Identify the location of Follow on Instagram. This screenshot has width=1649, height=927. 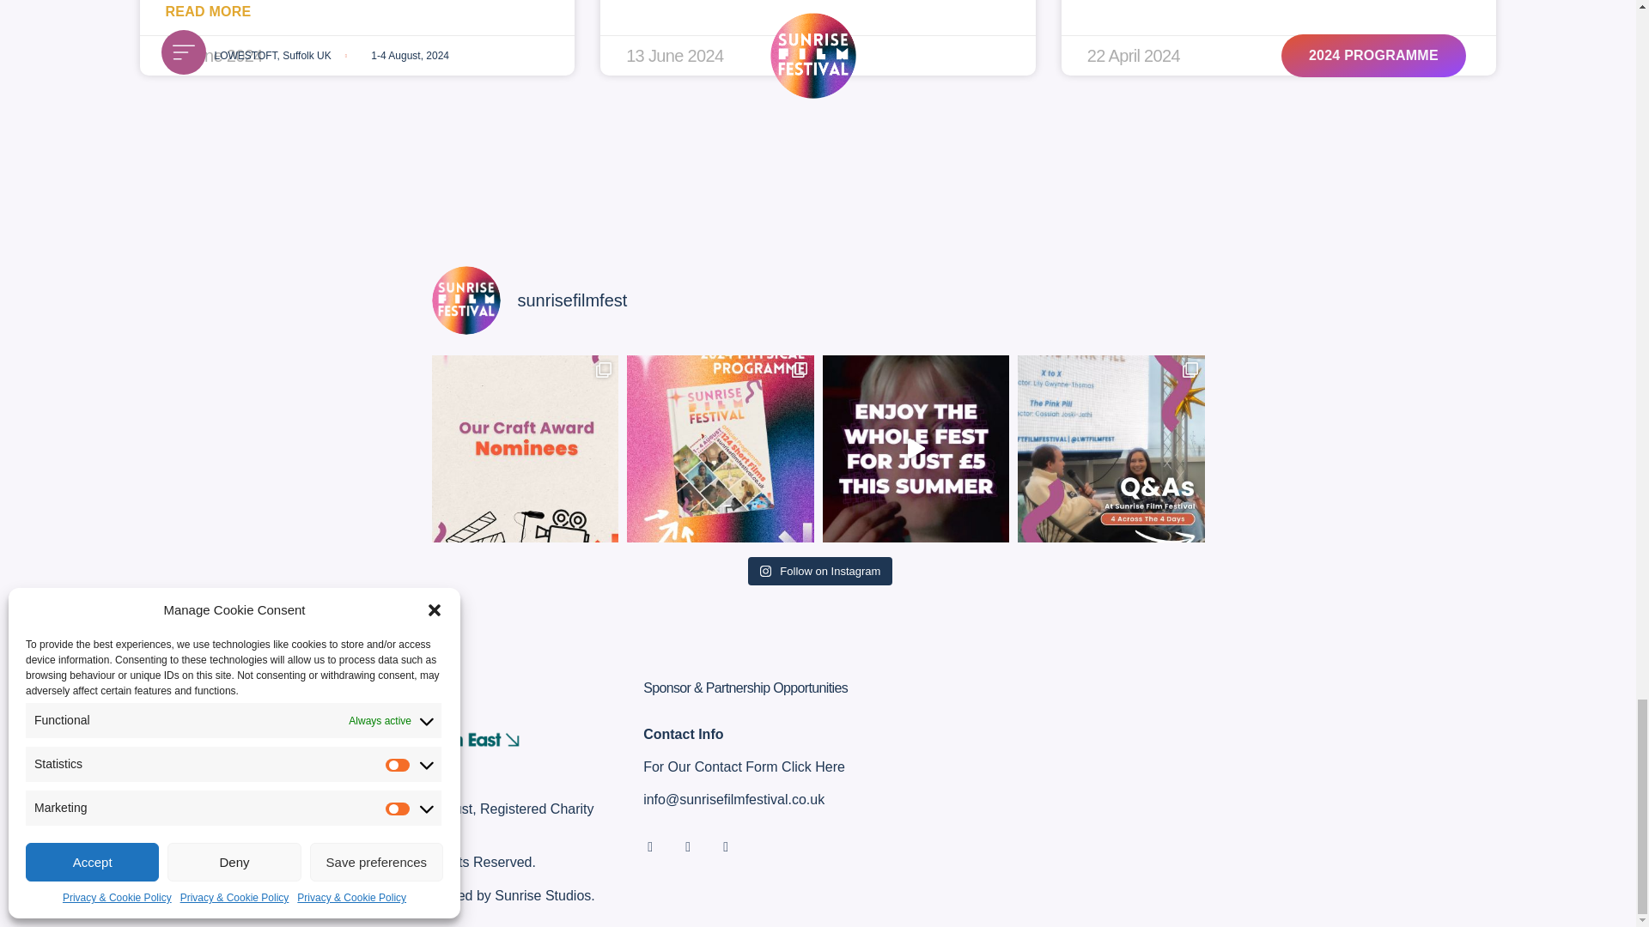
(821, 572).